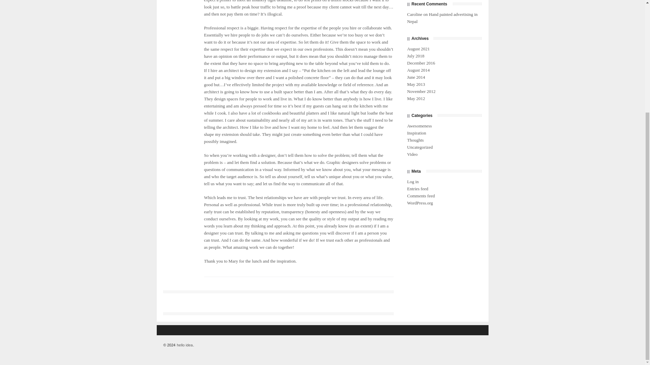  I want to click on Awesomeness, so click(419, 126).